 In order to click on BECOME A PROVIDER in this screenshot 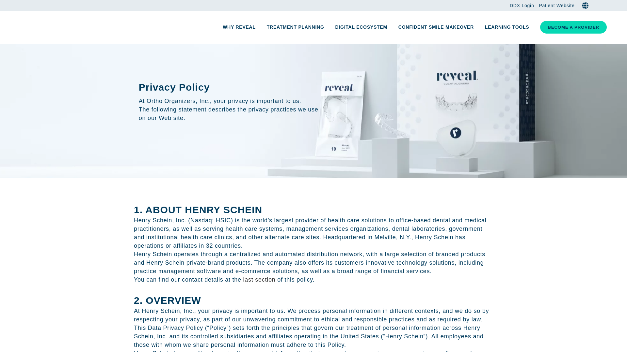, I will do `click(573, 27)`.